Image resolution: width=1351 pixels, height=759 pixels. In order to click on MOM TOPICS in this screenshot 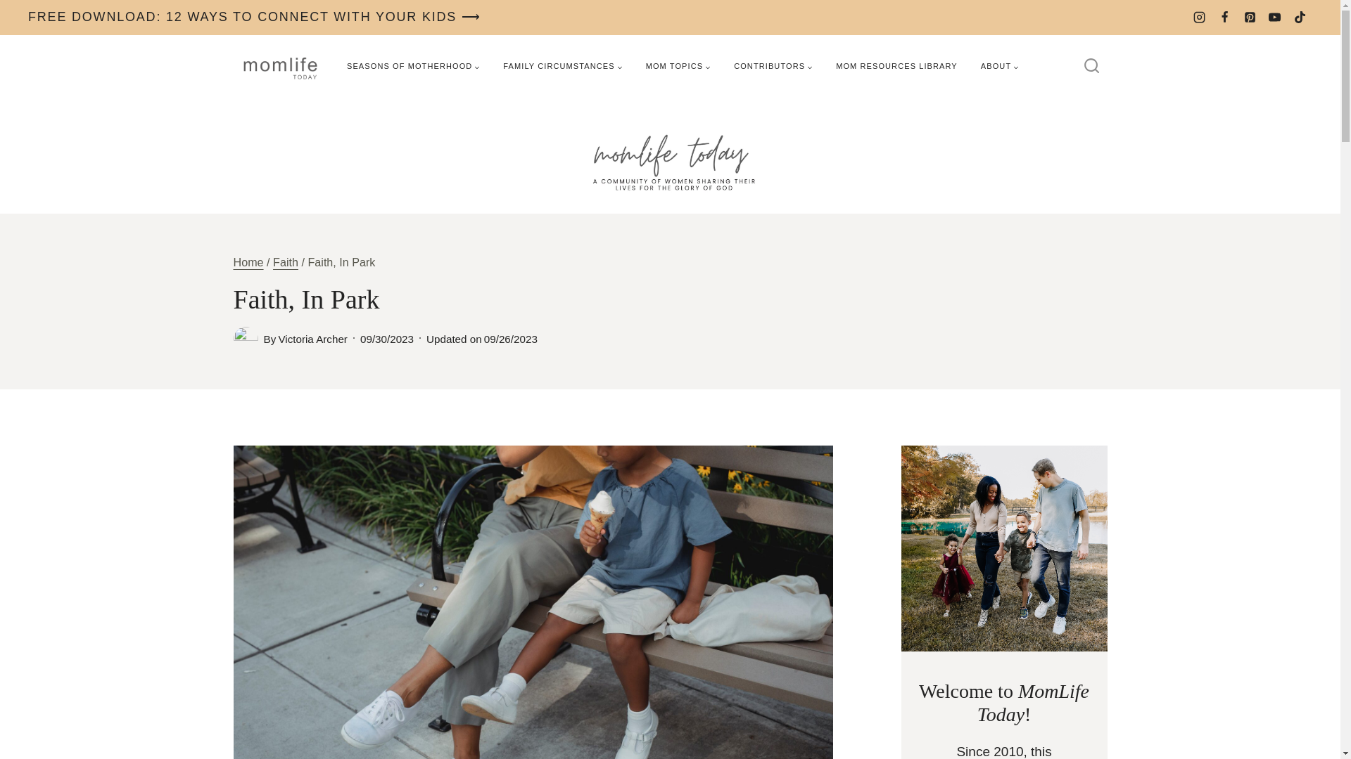, I will do `click(678, 66)`.